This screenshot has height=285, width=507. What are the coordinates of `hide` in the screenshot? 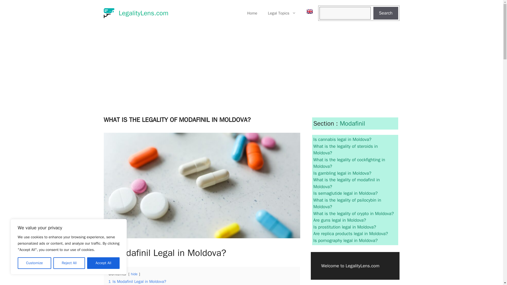 It's located at (134, 274).